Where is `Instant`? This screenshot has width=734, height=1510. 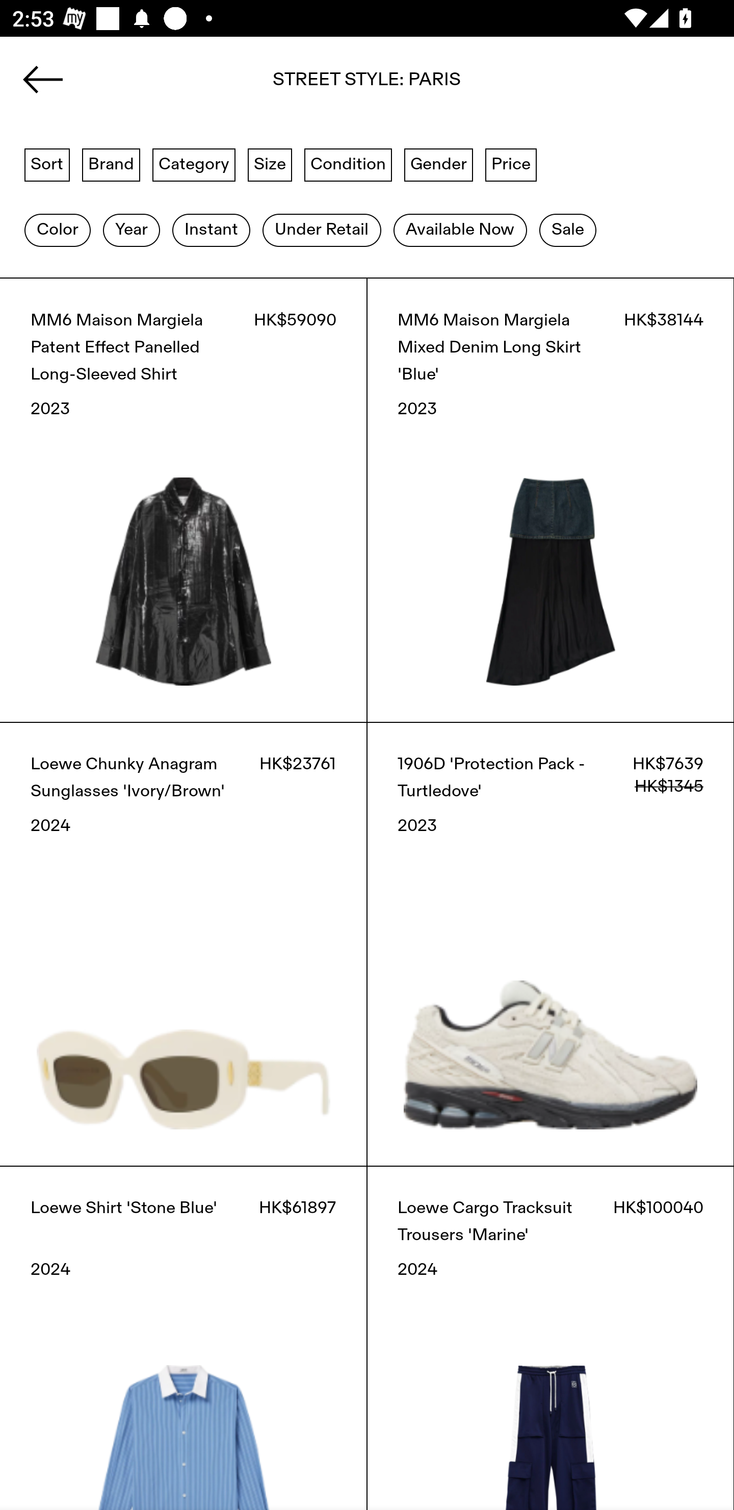 Instant is located at coordinates (211, 230).